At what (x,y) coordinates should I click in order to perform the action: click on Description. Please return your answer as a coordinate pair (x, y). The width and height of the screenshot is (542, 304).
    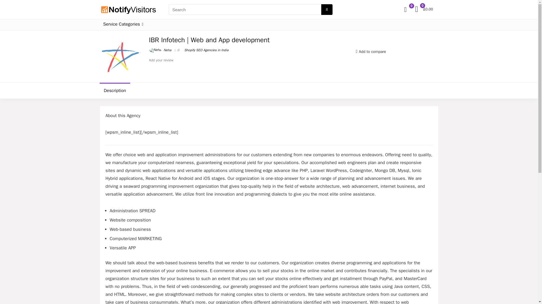
    Looking at the image, I should click on (115, 90).